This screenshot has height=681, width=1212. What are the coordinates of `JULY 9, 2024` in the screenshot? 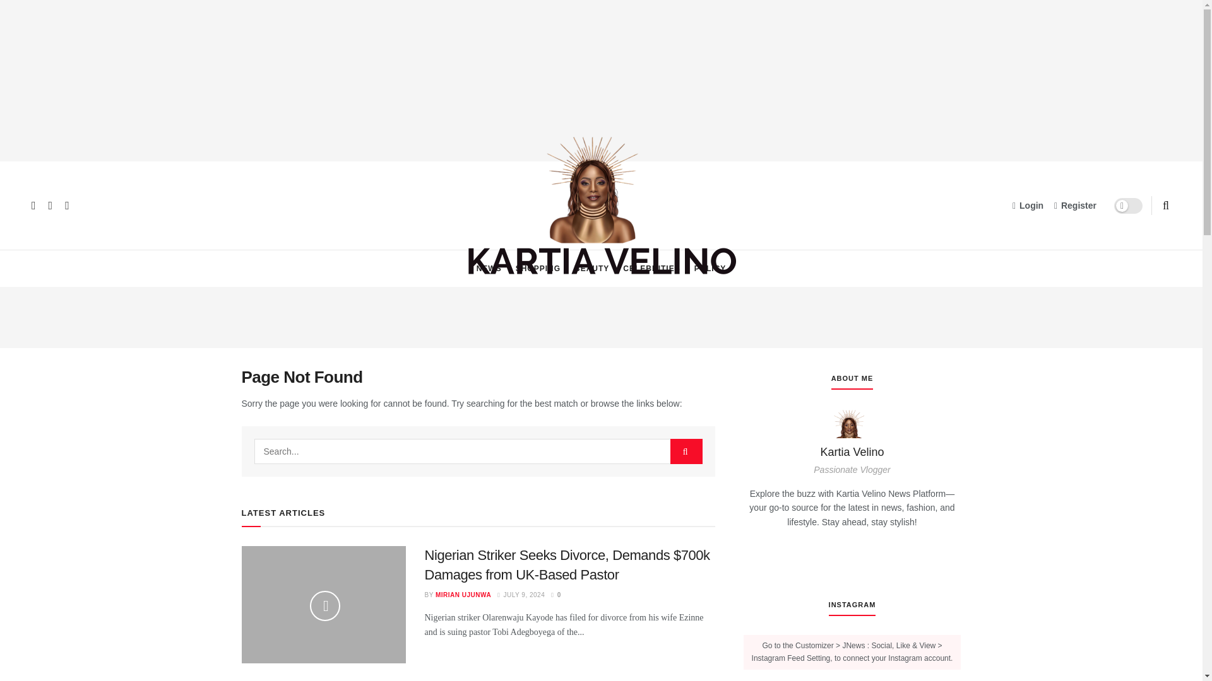 It's located at (520, 595).